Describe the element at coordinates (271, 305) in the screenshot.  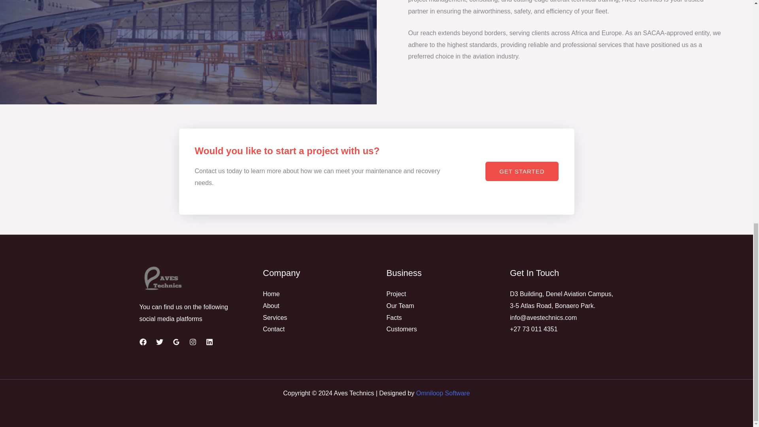
I see `About` at that location.